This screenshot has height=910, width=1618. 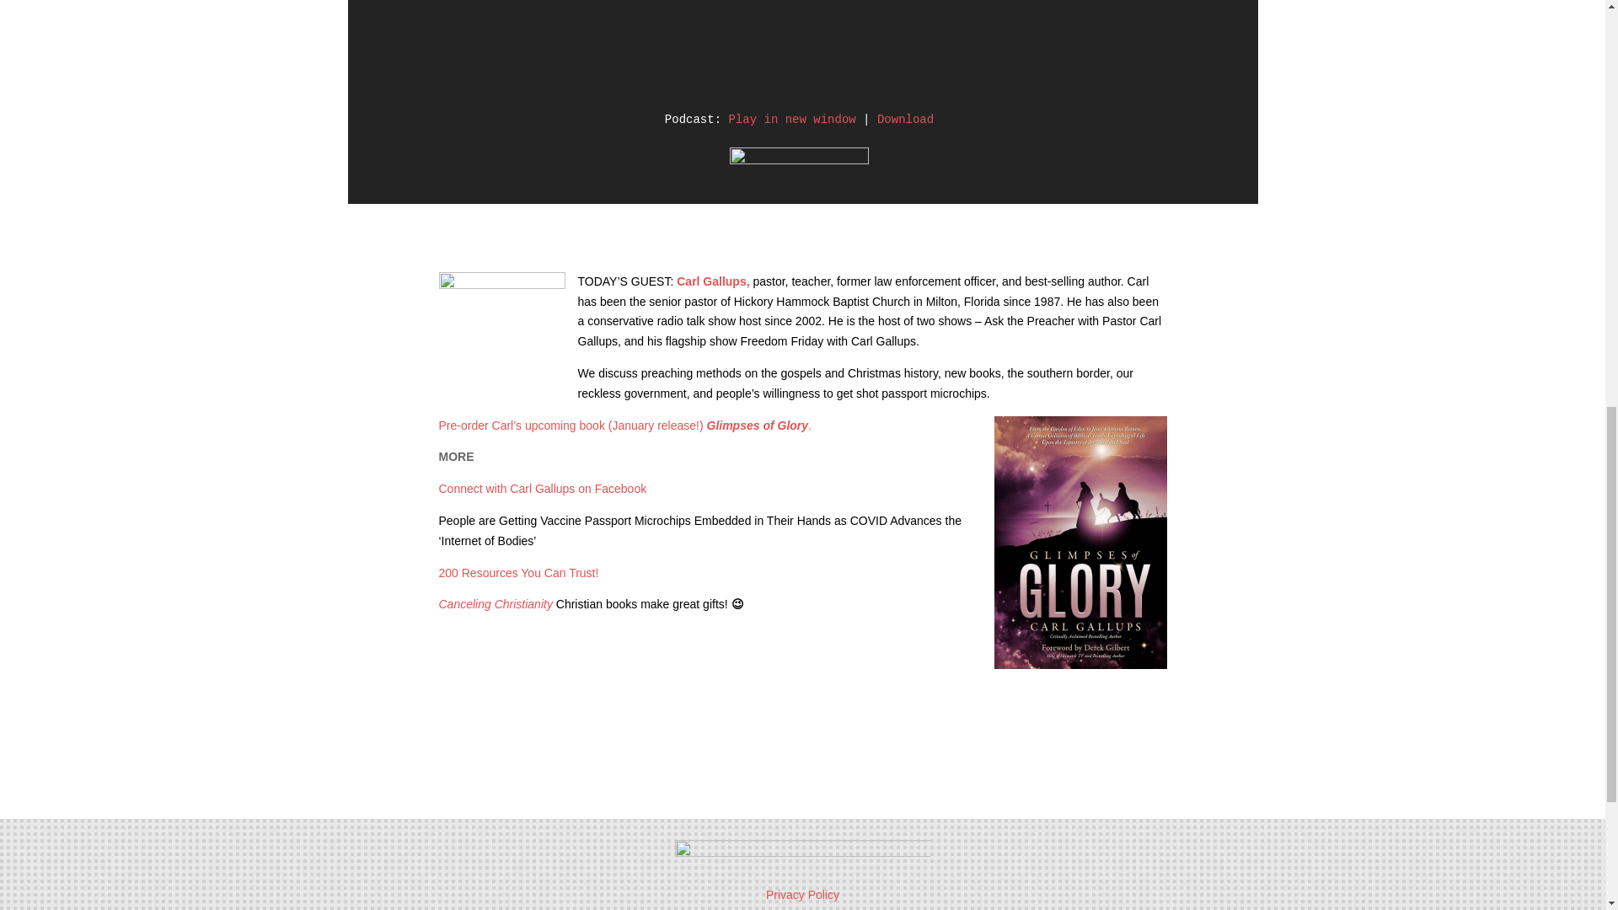 What do you see at coordinates (799, 51) in the screenshot?
I see `Blubrry Podcast Player` at bounding box center [799, 51].